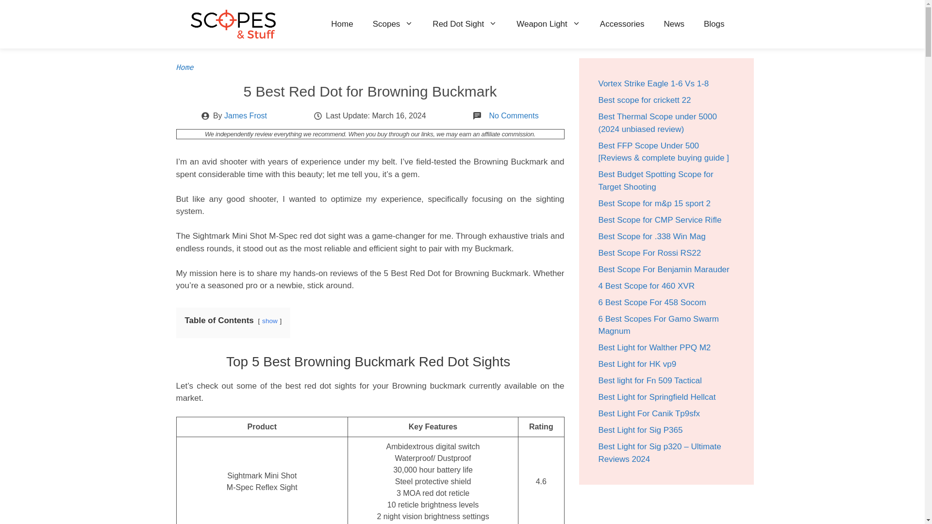 Image resolution: width=932 pixels, height=524 pixels. I want to click on show, so click(270, 321).